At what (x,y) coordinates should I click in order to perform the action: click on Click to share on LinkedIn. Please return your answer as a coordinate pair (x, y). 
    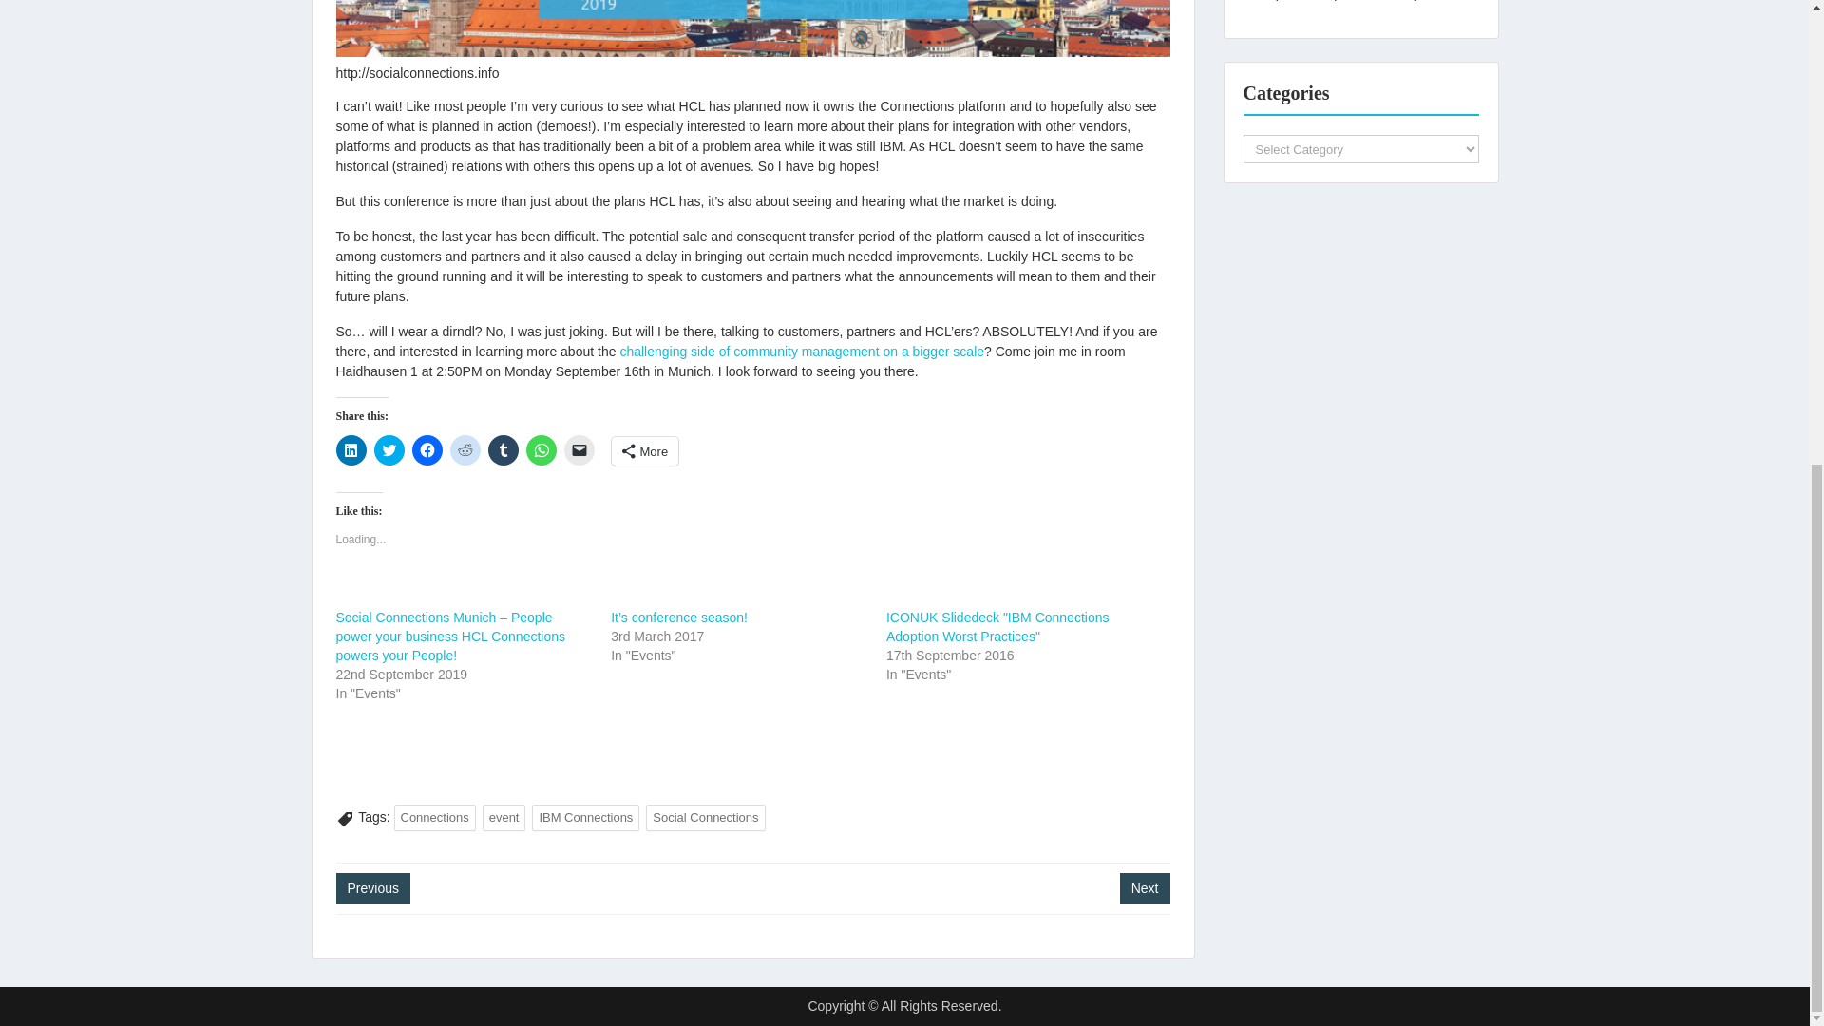
    Looking at the image, I should click on (351, 450).